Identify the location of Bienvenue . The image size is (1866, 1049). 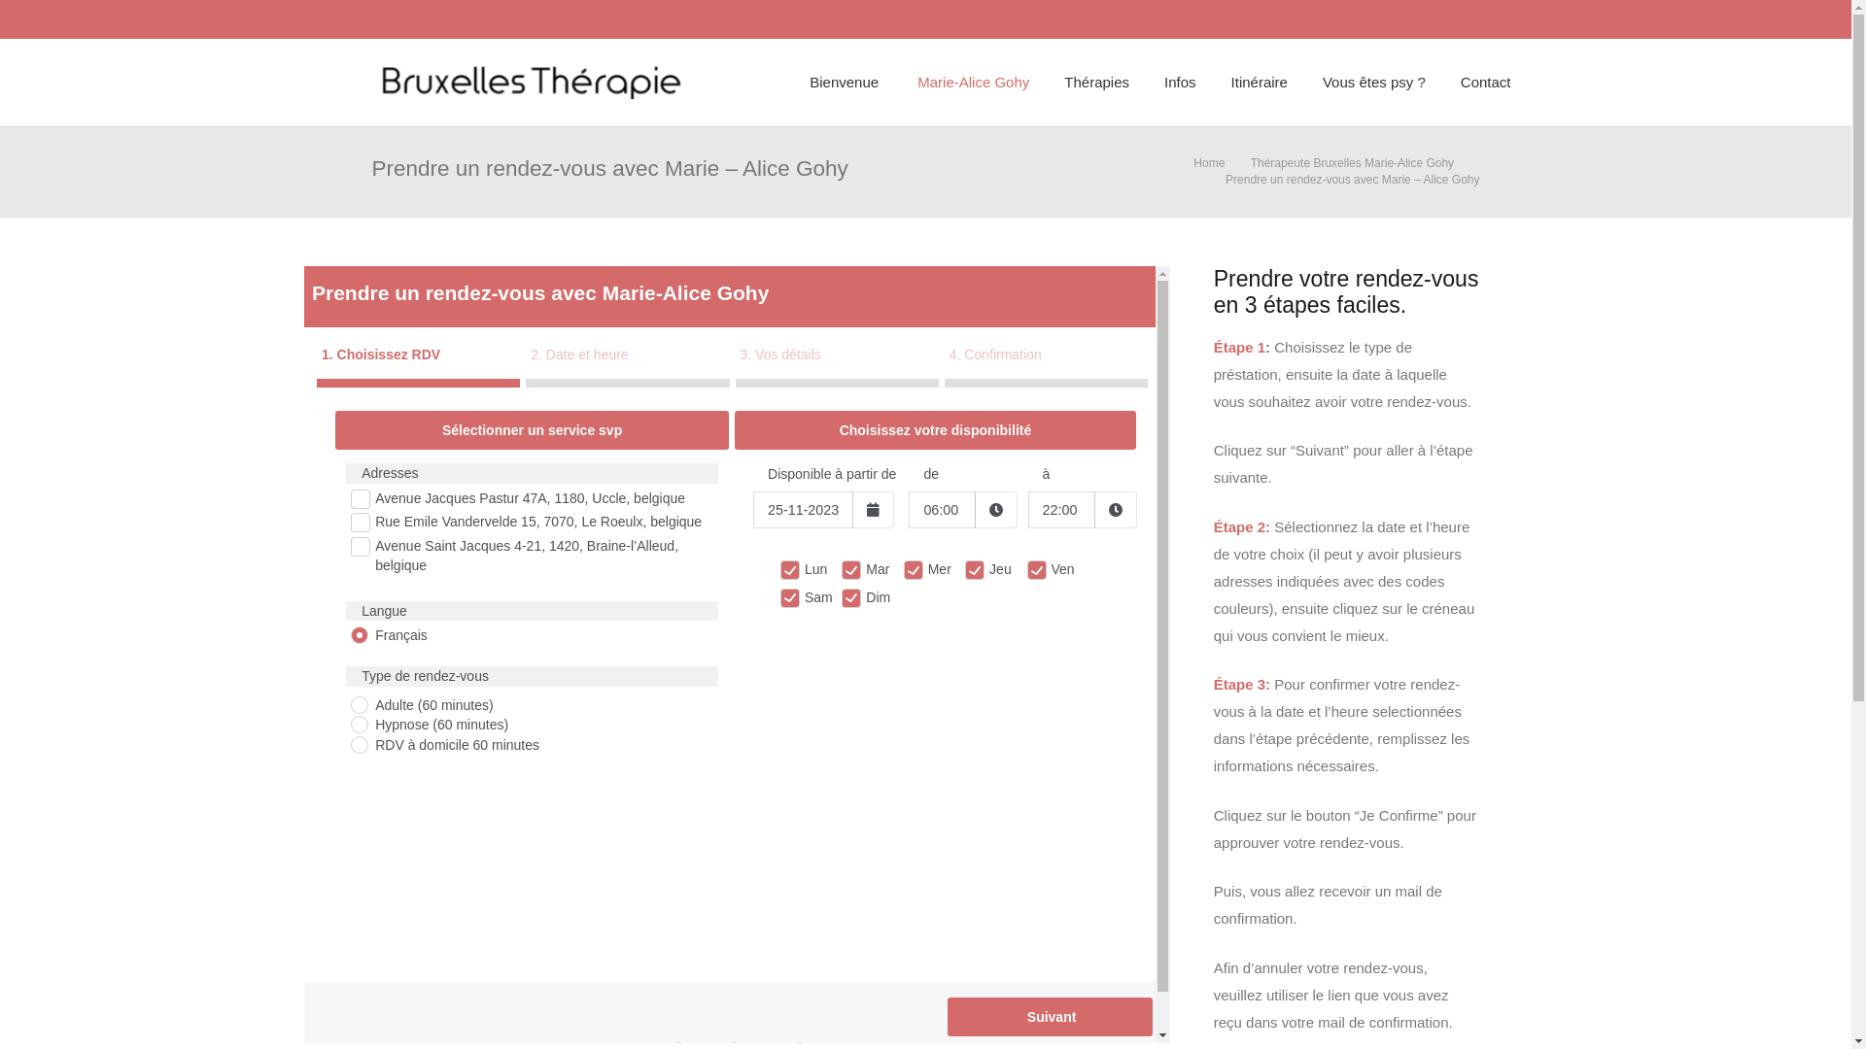
(846, 83).